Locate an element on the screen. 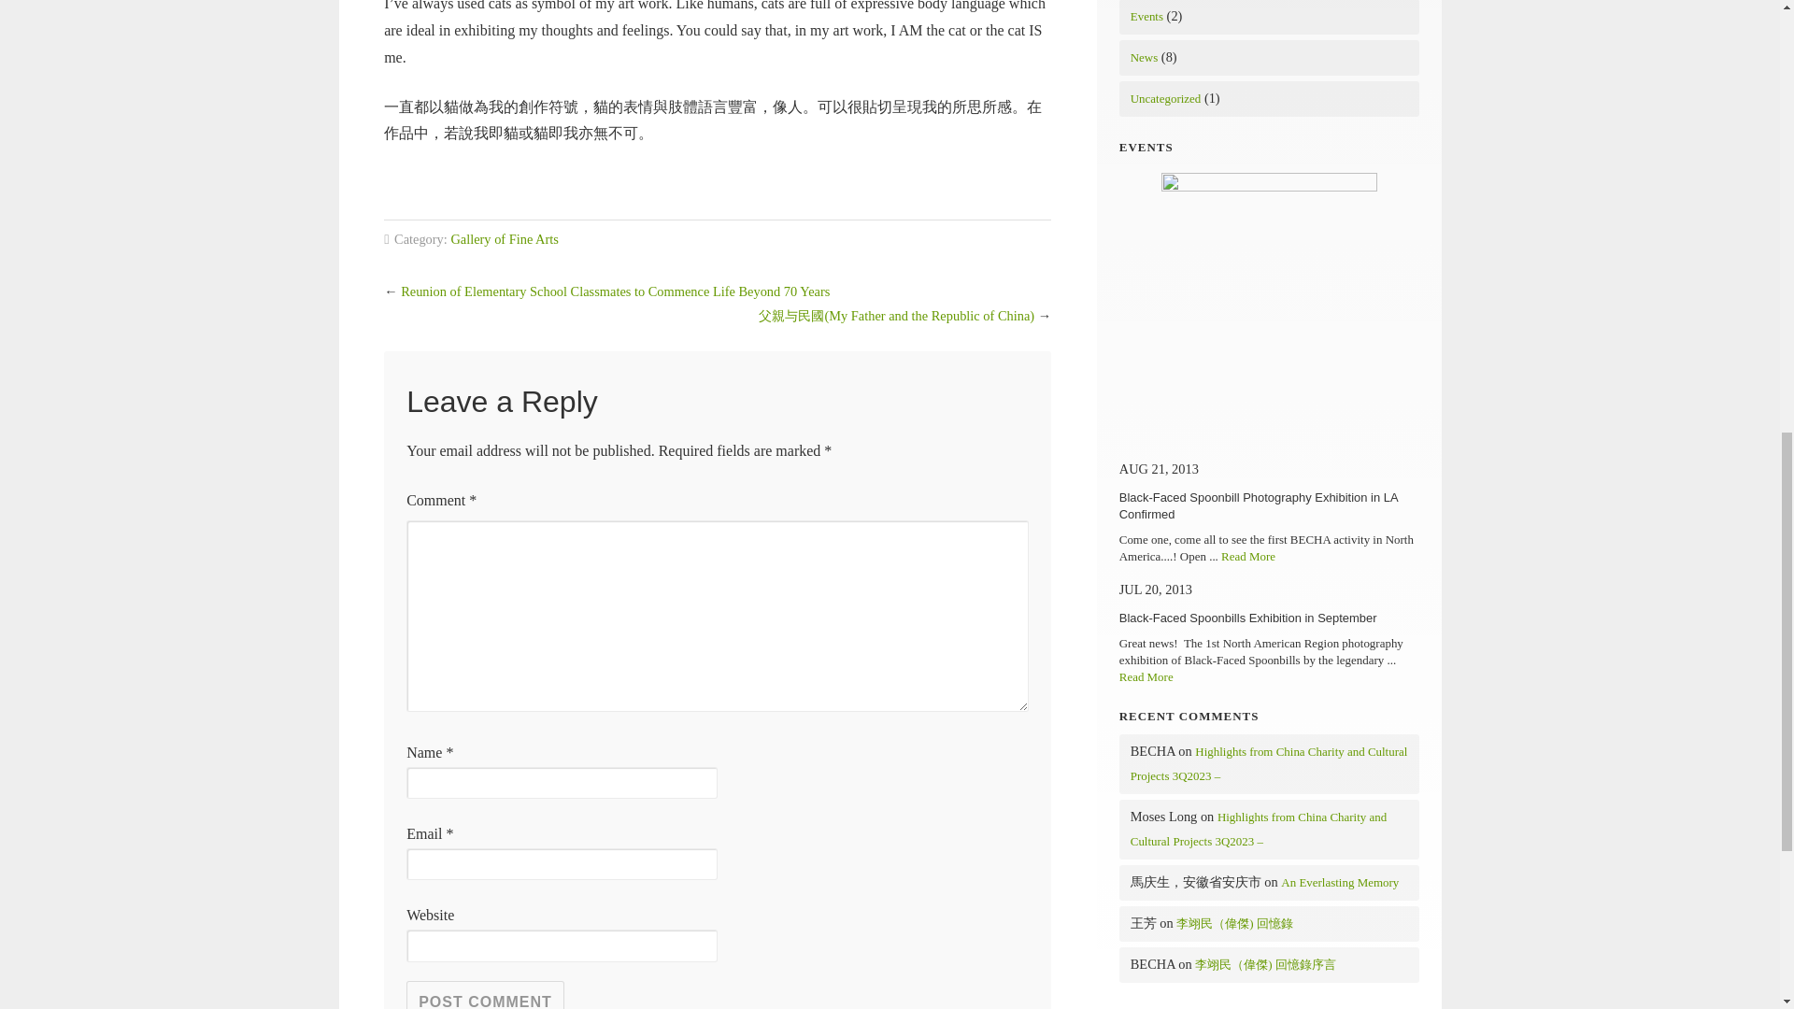 Image resolution: width=1794 pixels, height=1009 pixels. Gallery of Fine Arts is located at coordinates (504, 239).